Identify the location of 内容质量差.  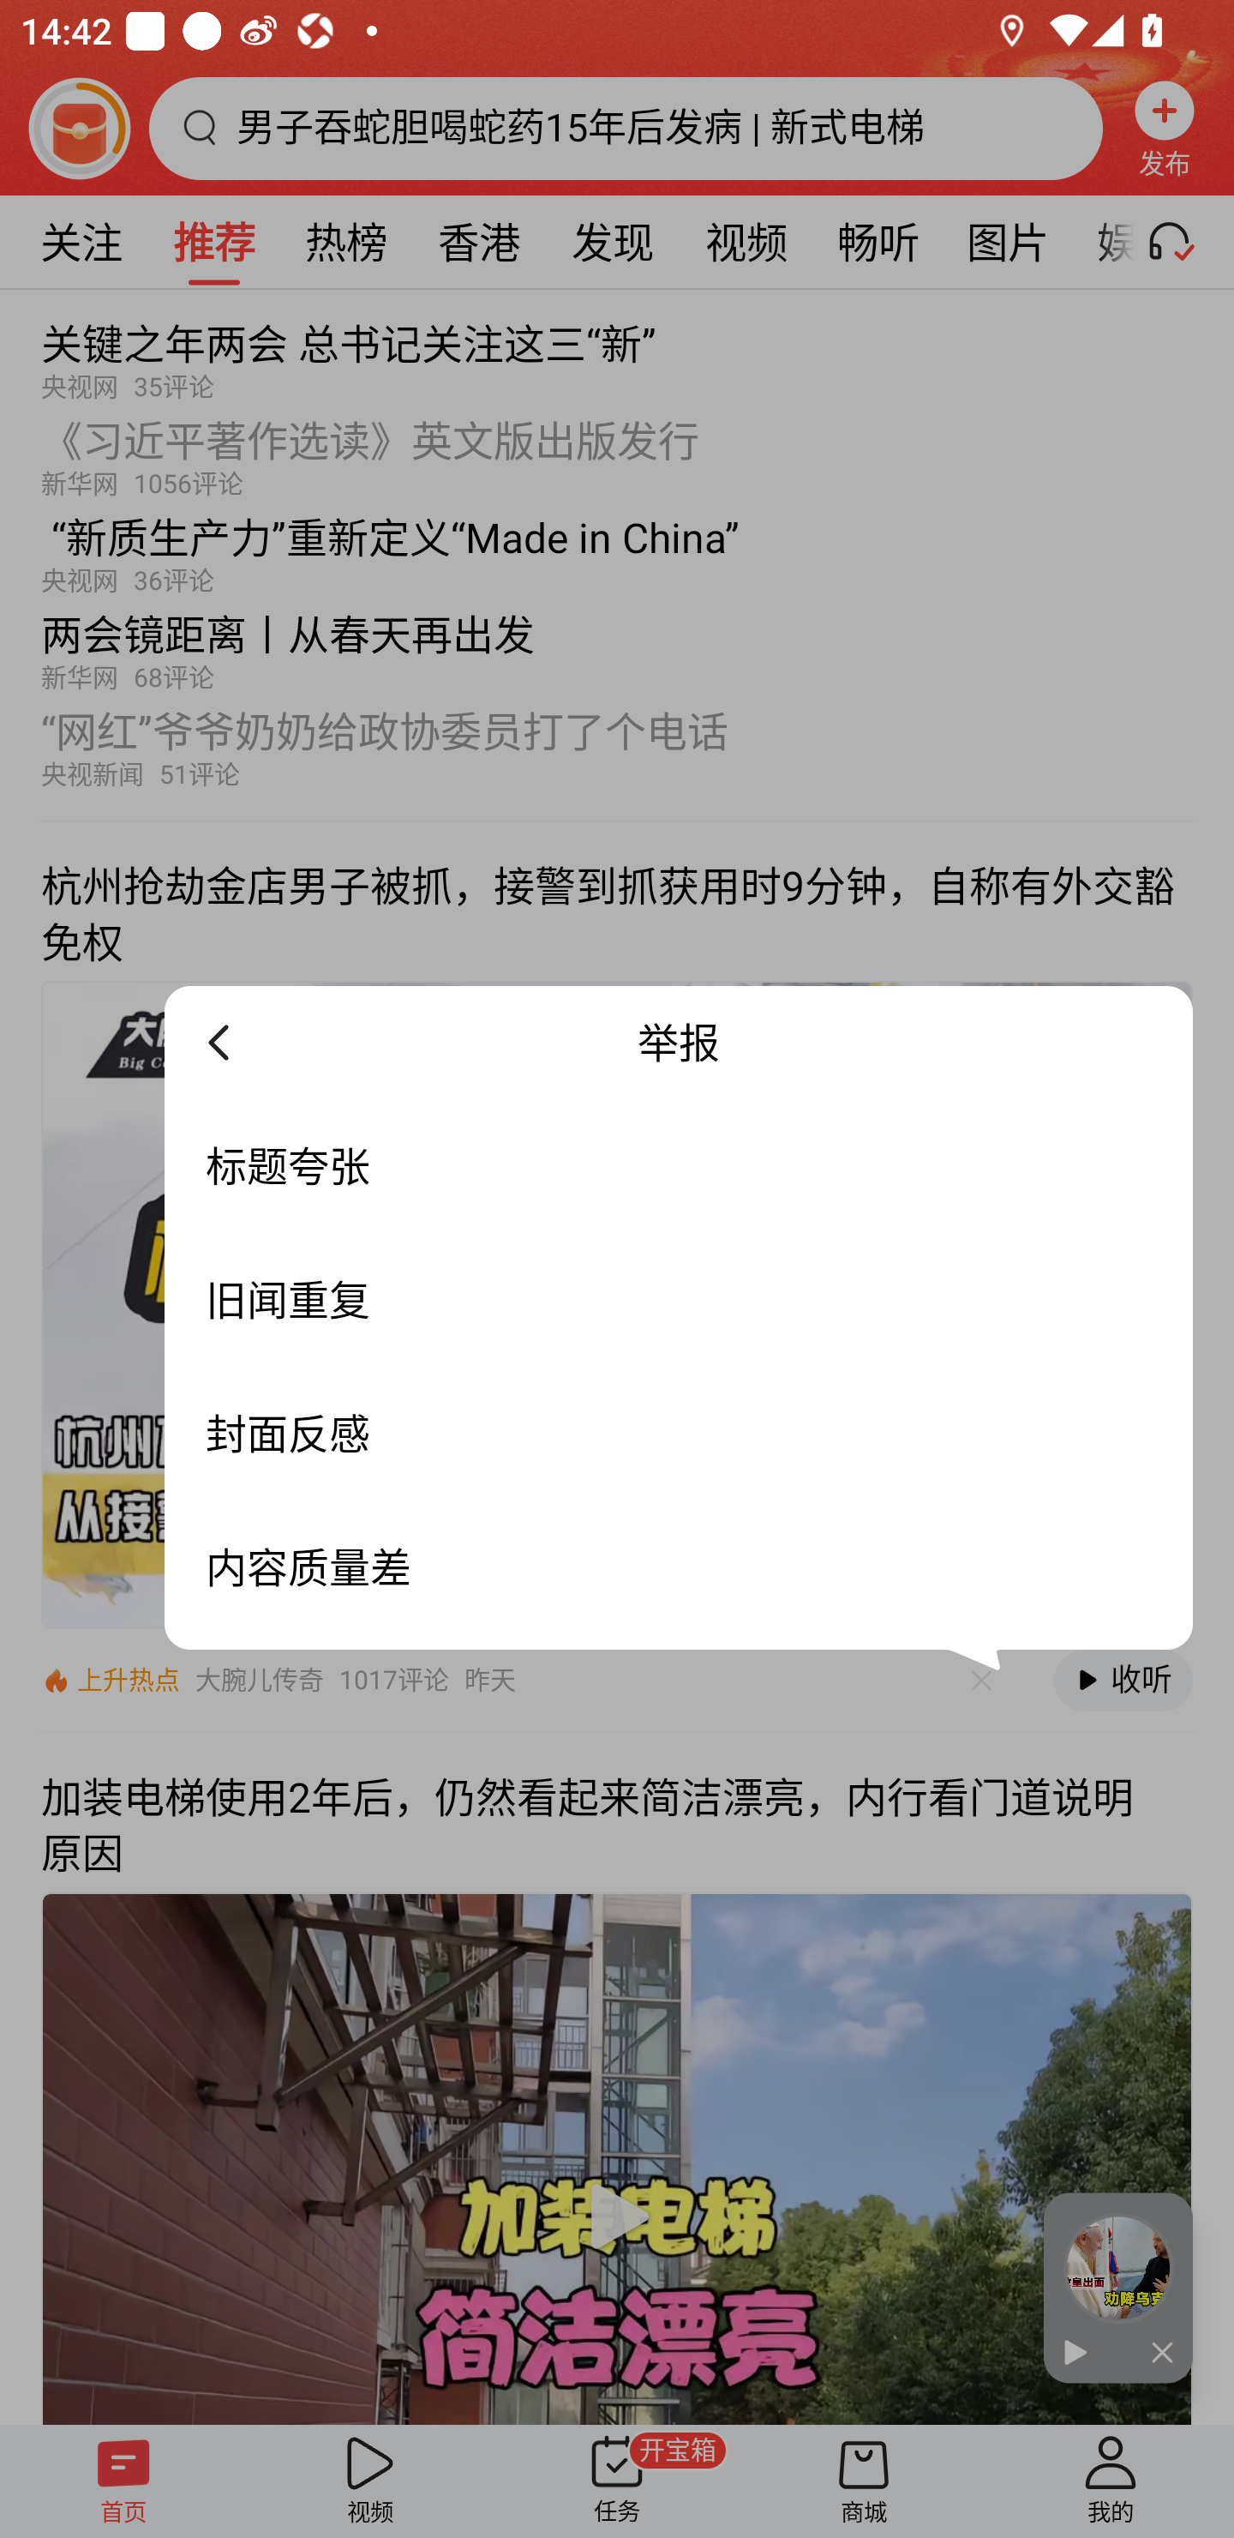
(679, 1567).